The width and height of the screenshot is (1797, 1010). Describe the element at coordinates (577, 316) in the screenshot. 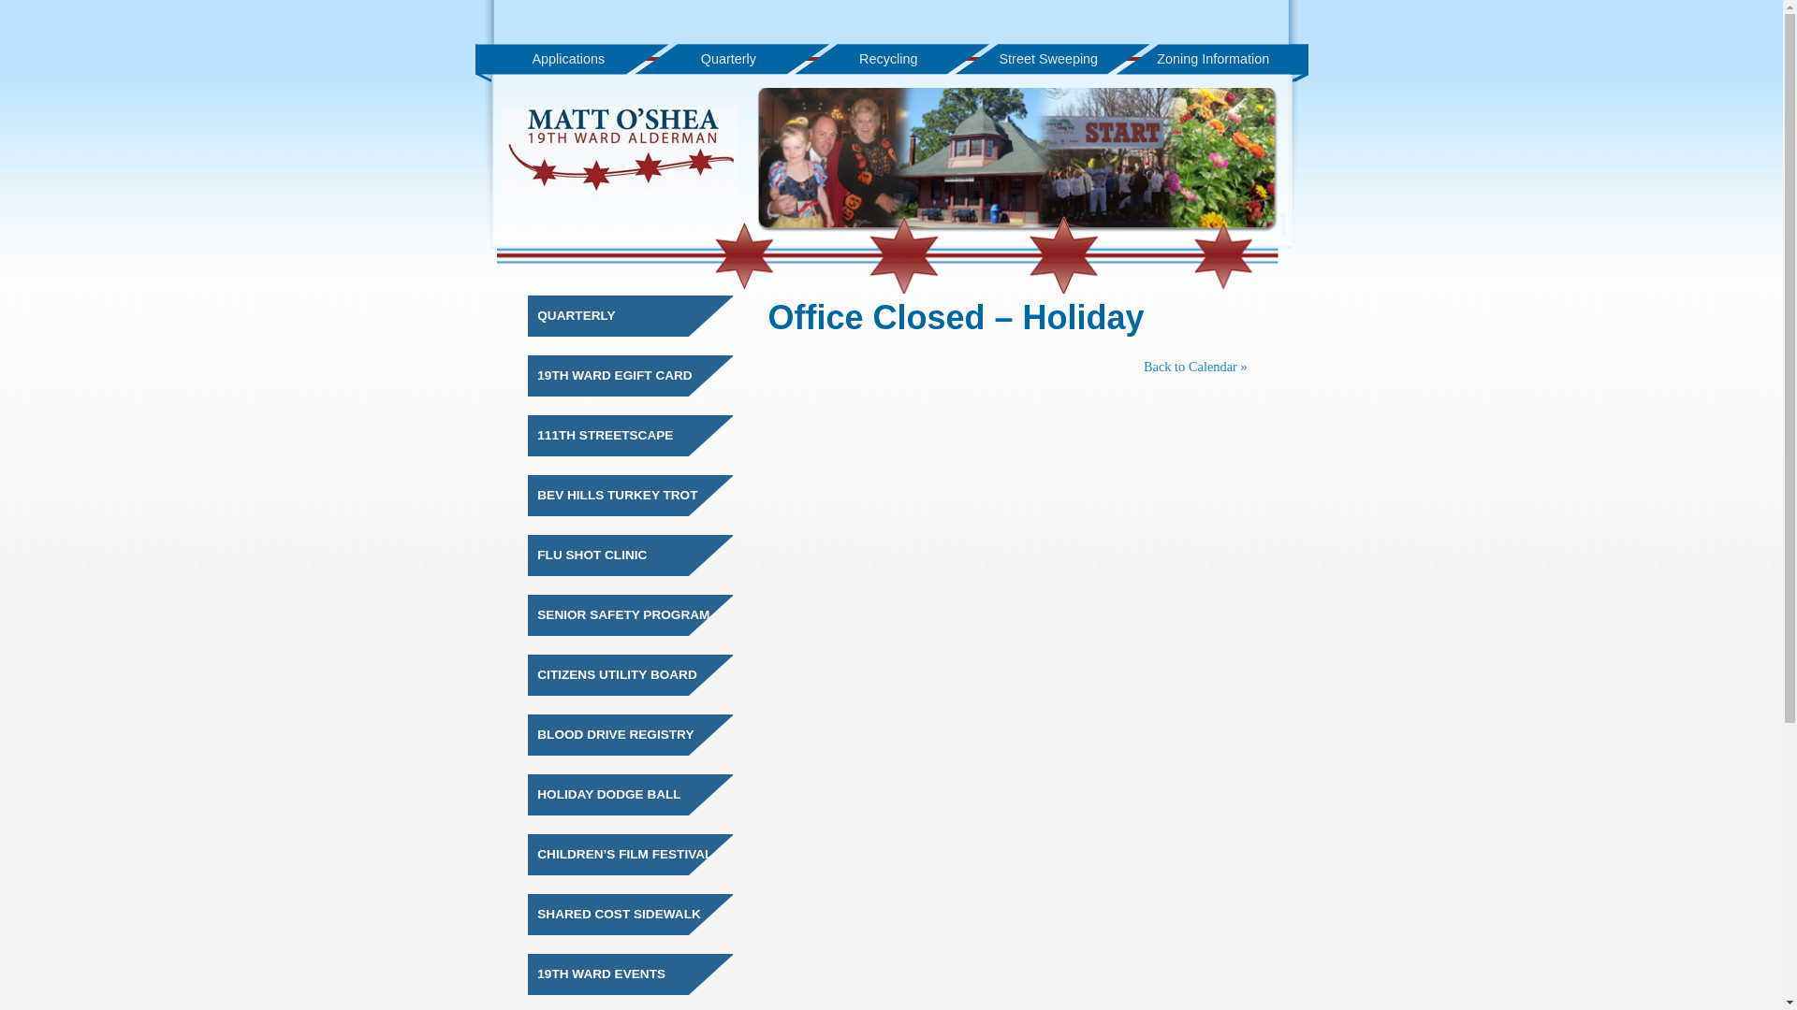

I see `QUARTERLY` at that location.